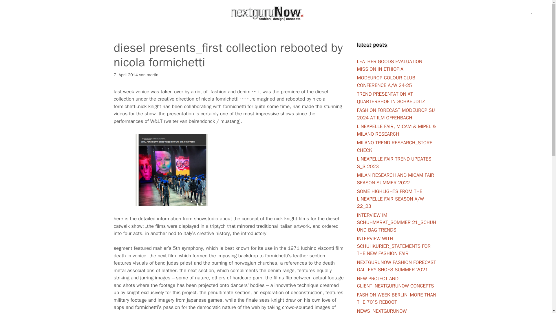  What do you see at coordinates (391, 98) in the screenshot?
I see `TREND PRESENTATION AT QUARTERSHOE IN SCHKEUDITZ` at bounding box center [391, 98].